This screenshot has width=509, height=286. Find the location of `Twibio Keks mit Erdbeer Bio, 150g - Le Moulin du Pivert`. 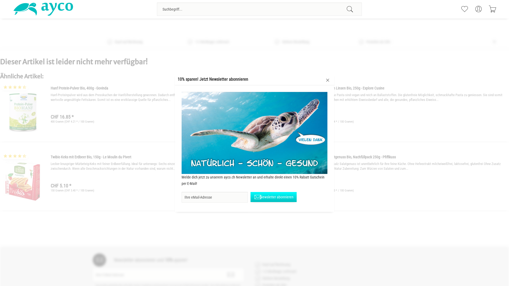

Twibio Keks mit Erdbeer Bio, 150g - Le Moulin du Pivert is located at coordinates (23, 181).